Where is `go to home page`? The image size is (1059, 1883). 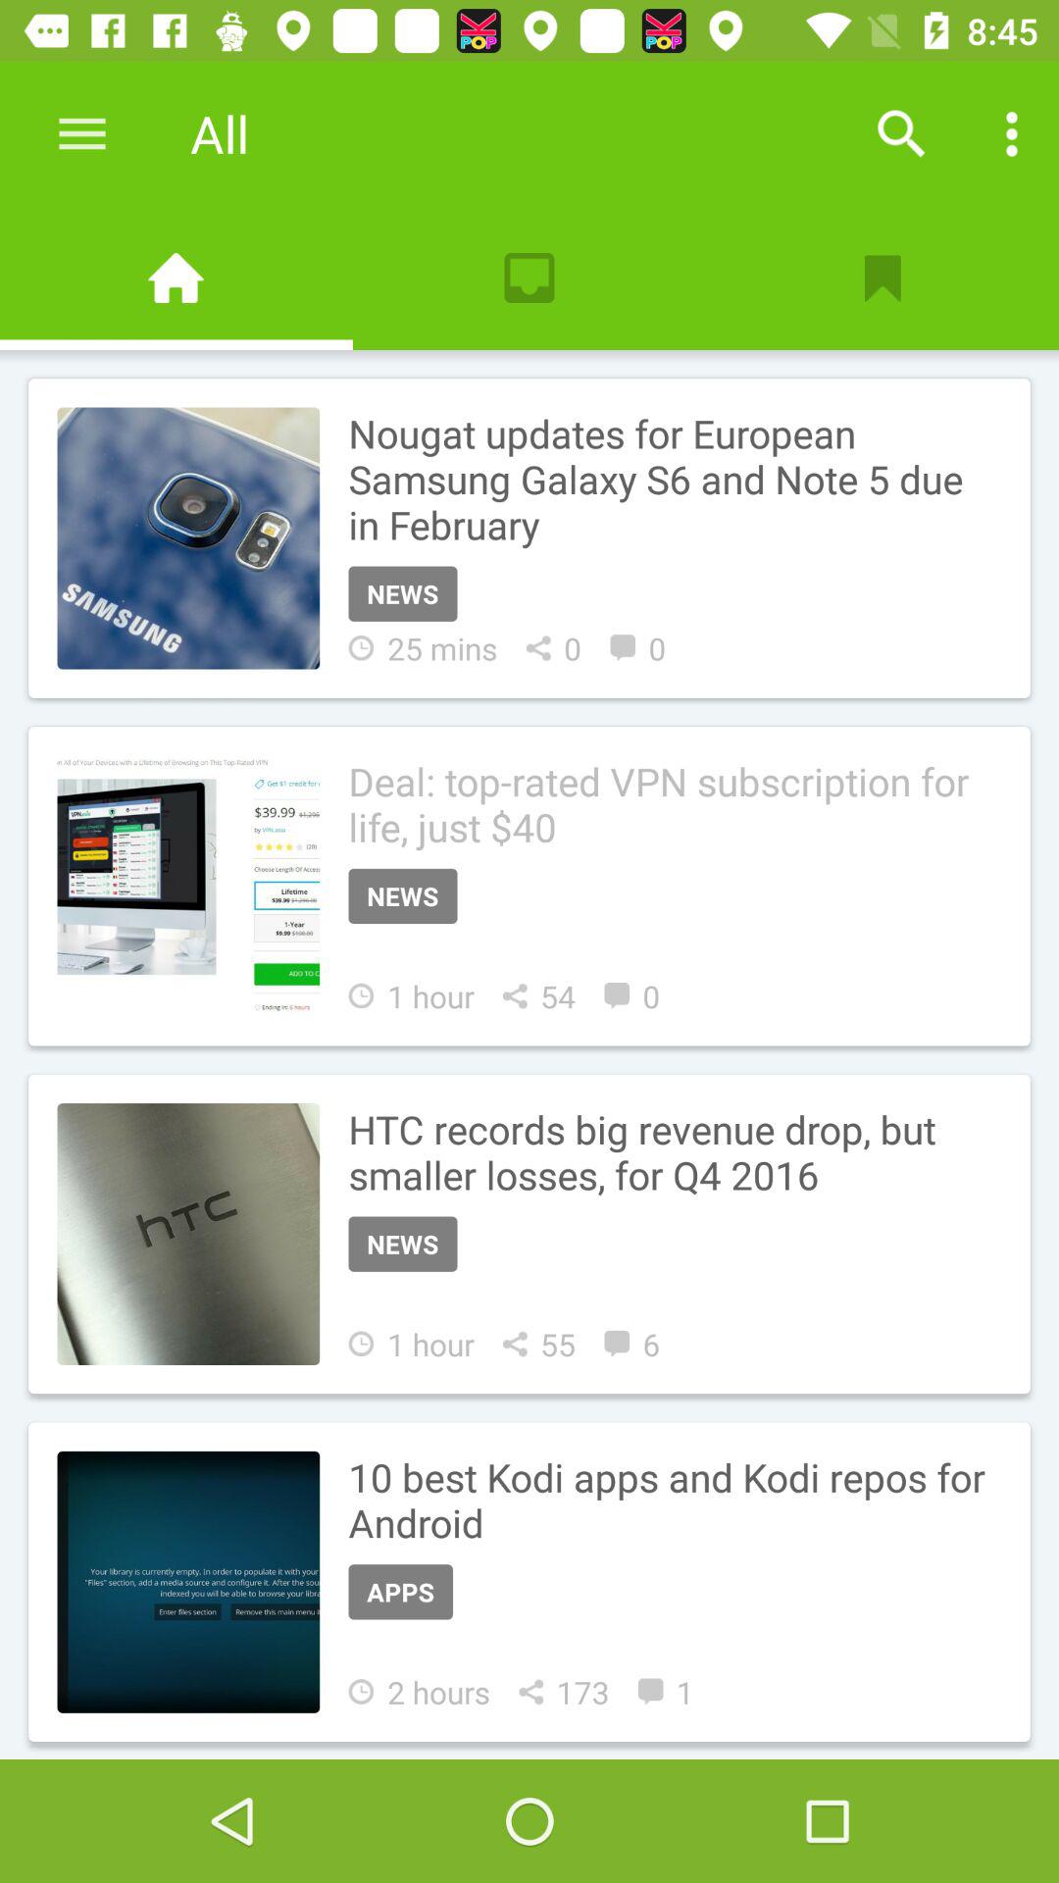 go to home page is located at coordinates (176, 279).